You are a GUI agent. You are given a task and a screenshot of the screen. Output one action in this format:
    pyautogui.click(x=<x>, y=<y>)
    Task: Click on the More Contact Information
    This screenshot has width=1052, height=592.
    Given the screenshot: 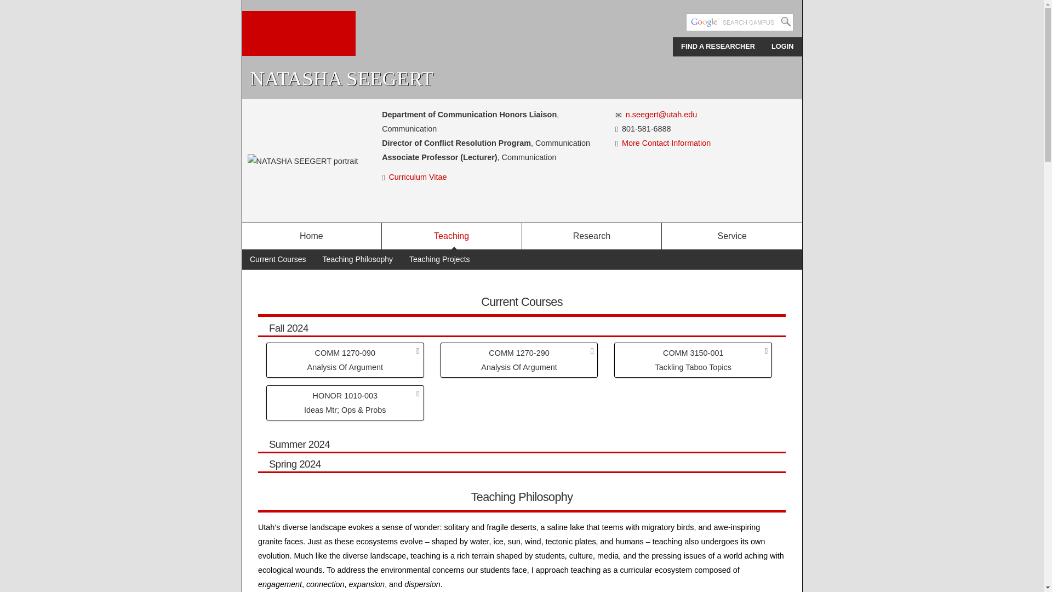 What is the action you would take?
    pyautogui.click(x=666, y=143)
    